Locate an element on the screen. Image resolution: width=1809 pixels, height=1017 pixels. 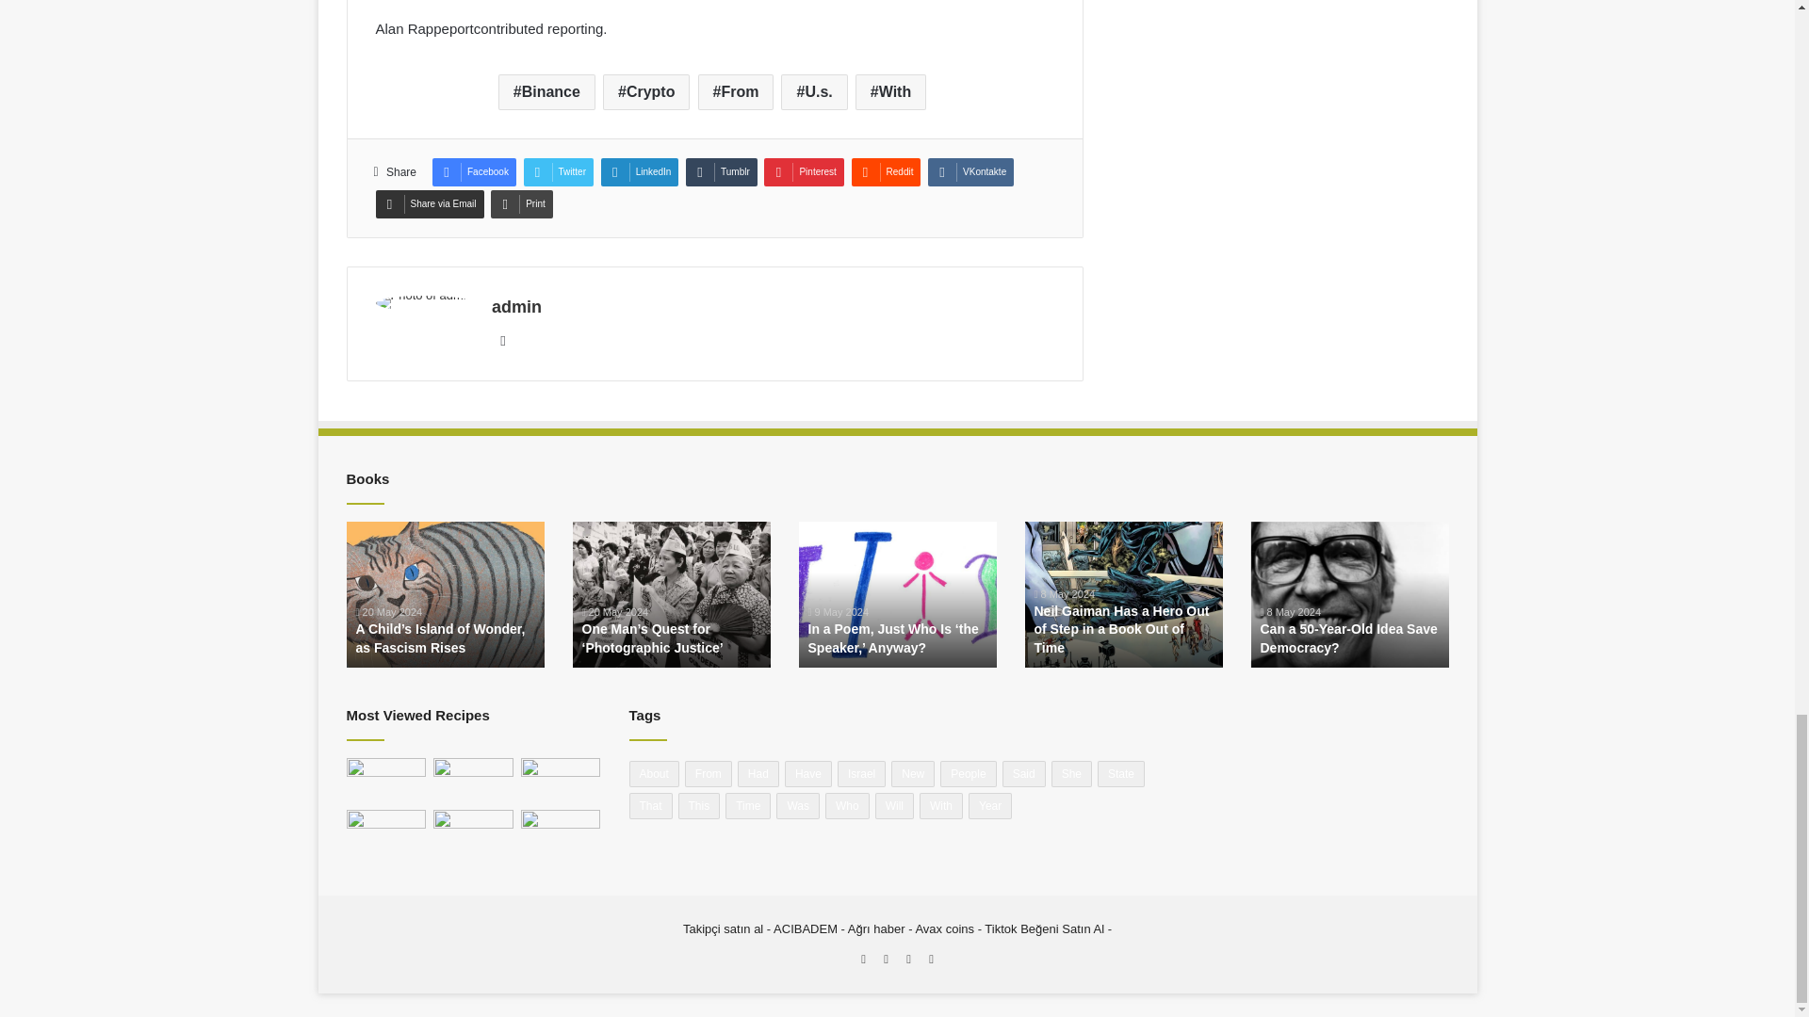
Reddit is located at coordinates (886, 171).